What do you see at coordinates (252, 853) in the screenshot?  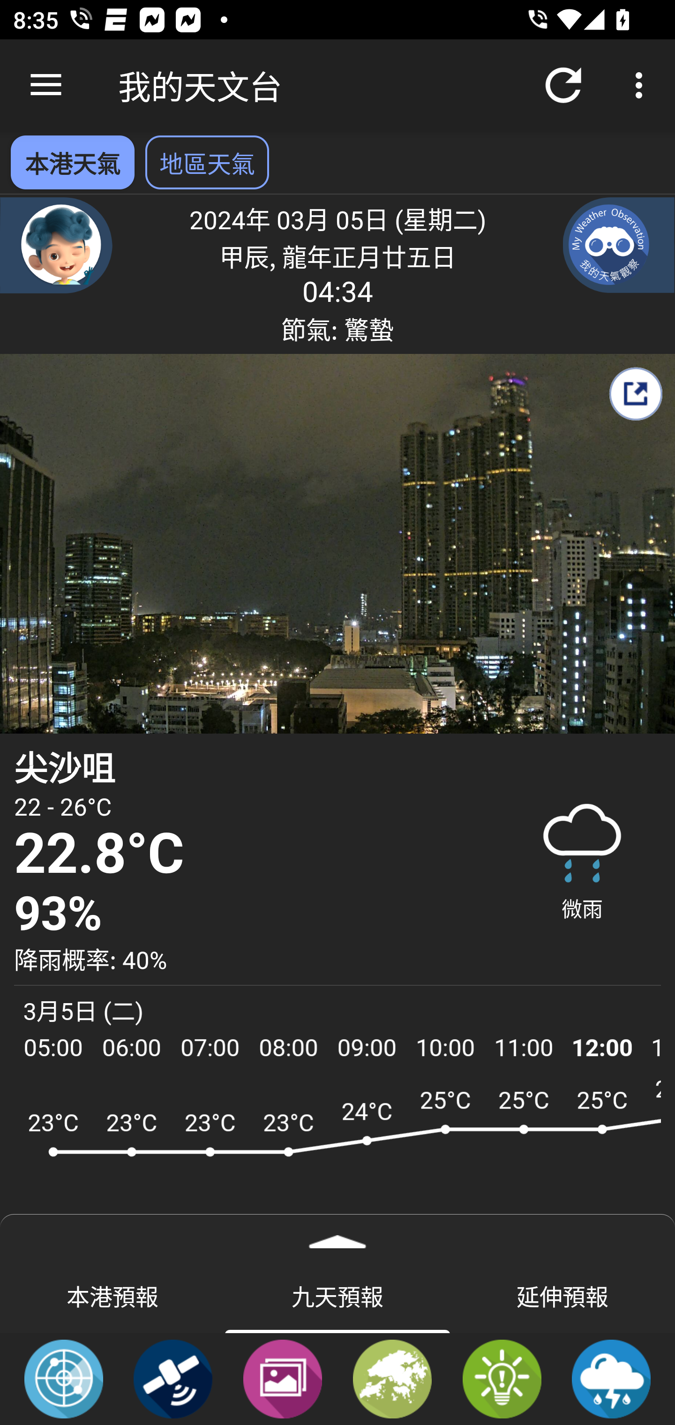 I see `22.8°C 氣溫22.8攝氏度` at bounding box center [252, 853].